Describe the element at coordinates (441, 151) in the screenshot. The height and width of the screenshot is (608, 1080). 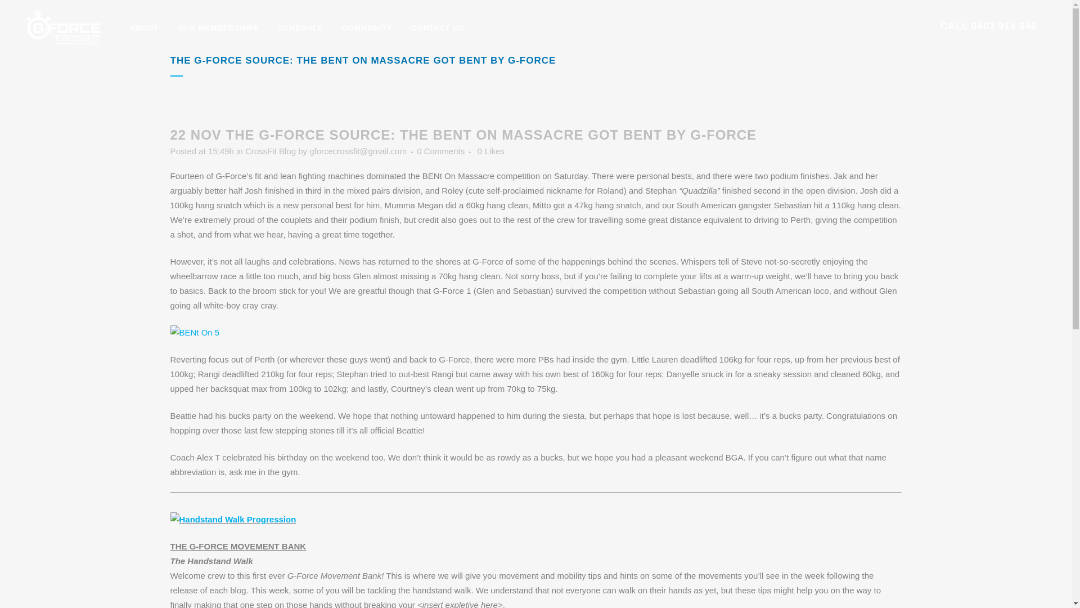
I see `0 Comments` at that location.